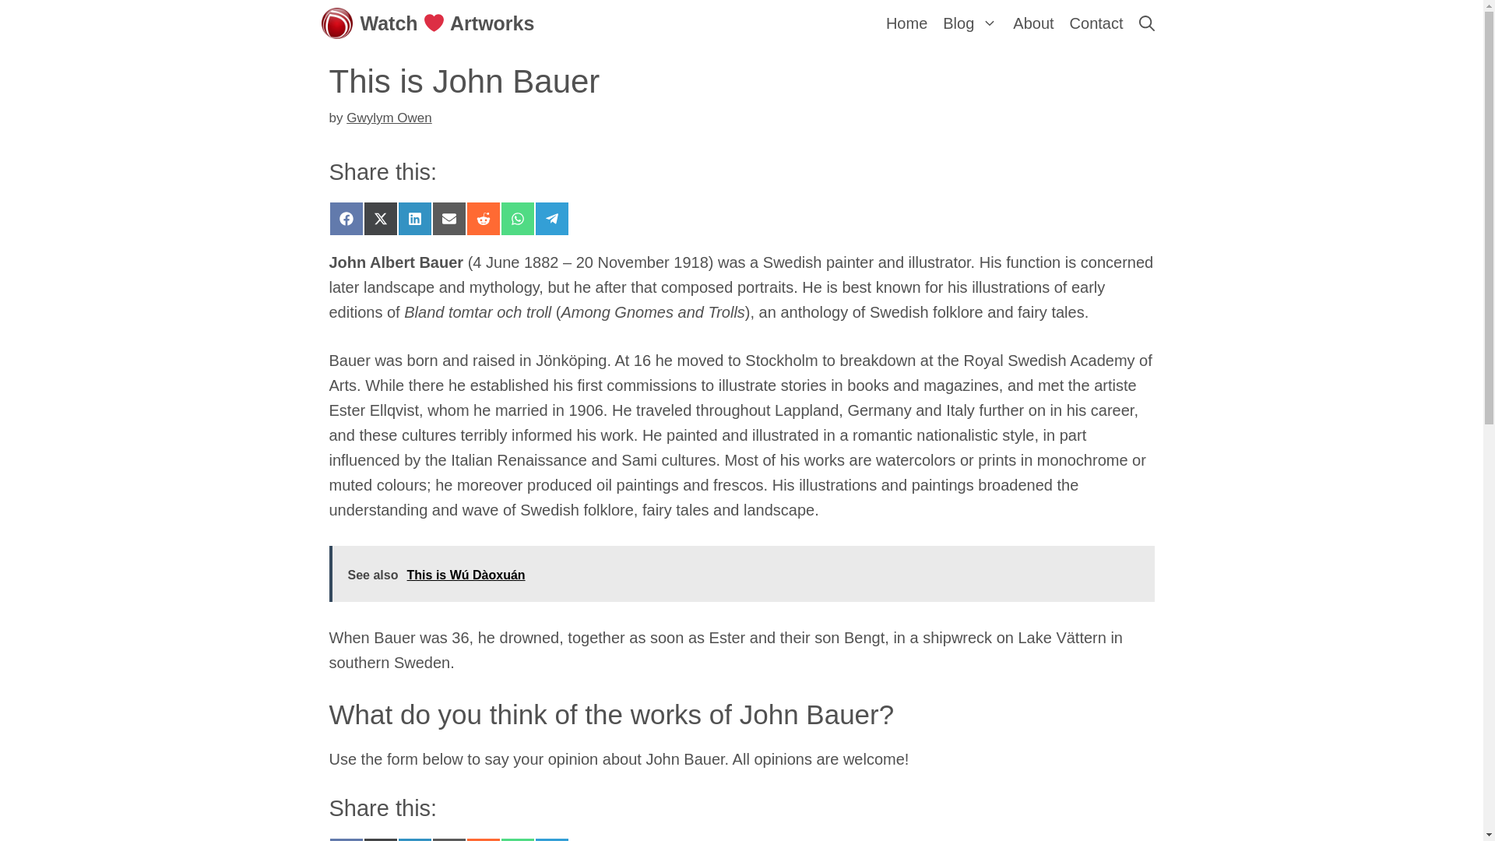 The height and width of the screenshot is (841, 1495). Describe the element at coordinates (448, 839) in the screenshot. I see `Share on E-mail` at that location.